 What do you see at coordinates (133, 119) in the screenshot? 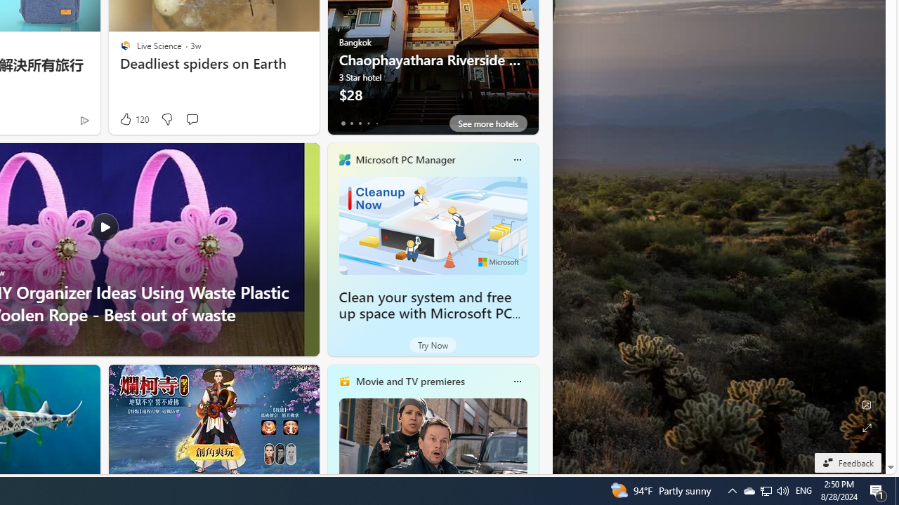
I see `120 Like` at bounding box center [133, 119].